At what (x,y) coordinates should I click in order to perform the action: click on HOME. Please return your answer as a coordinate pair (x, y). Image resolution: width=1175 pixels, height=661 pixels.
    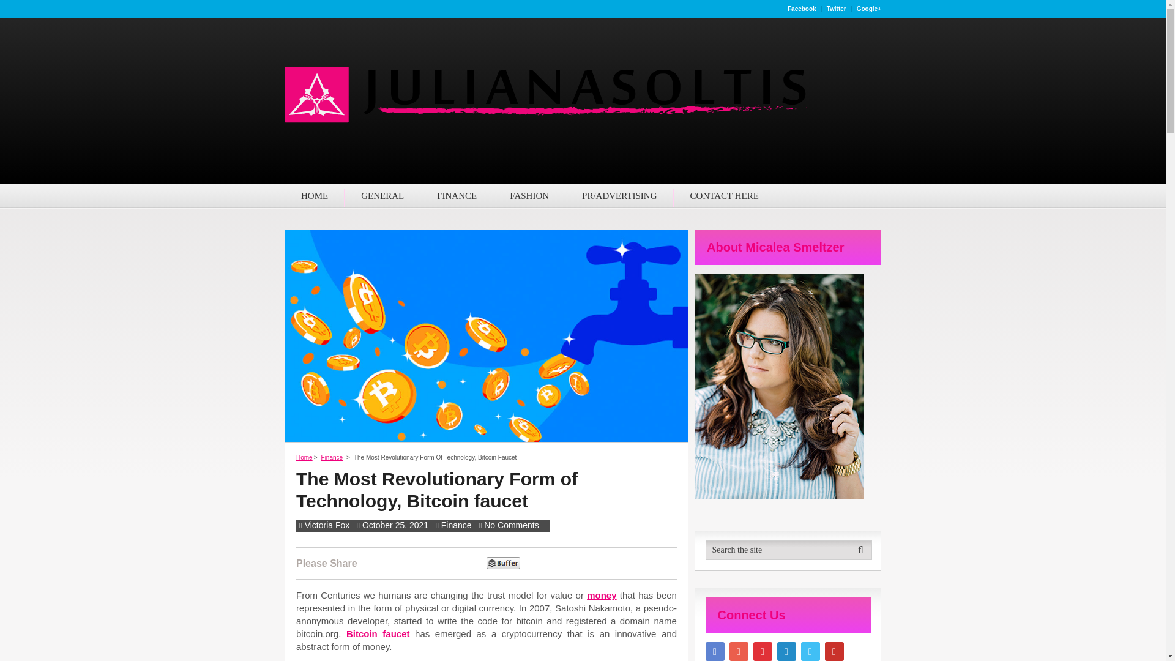
    Looking at the image, I should click on (314, 196).